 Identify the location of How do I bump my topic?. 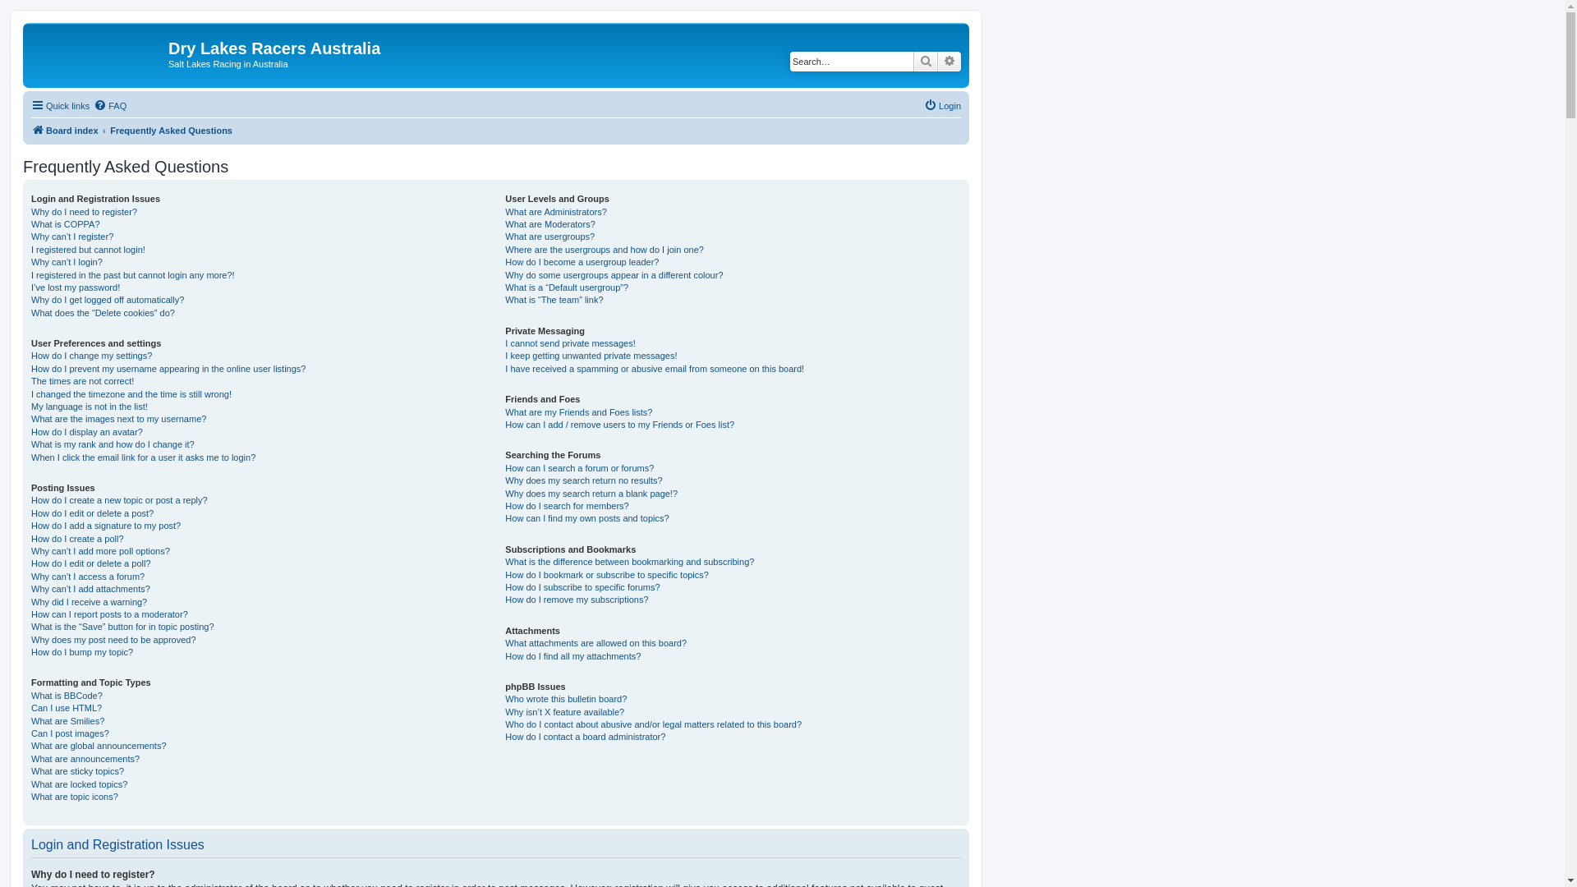
(82, 652).